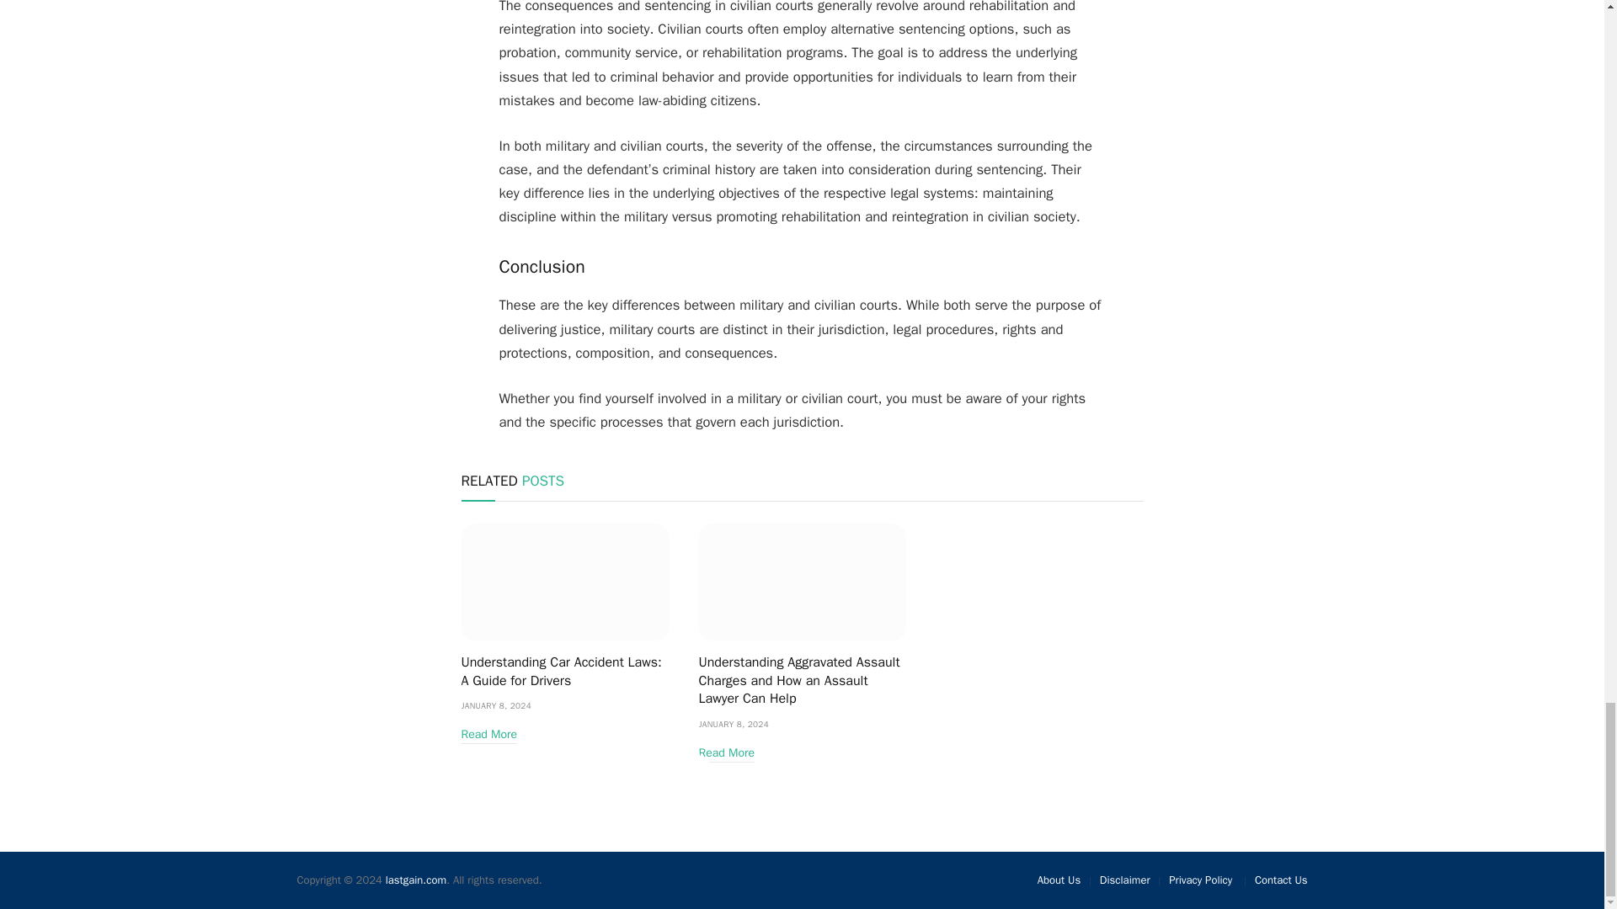  I want to click on Read More, so click(488, 734).